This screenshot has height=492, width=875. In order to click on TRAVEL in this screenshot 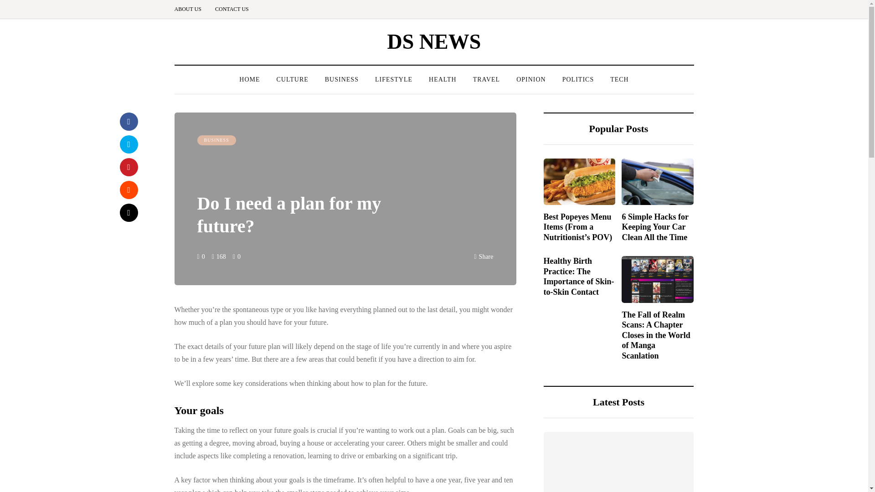, I will do `click(486, 79)`.